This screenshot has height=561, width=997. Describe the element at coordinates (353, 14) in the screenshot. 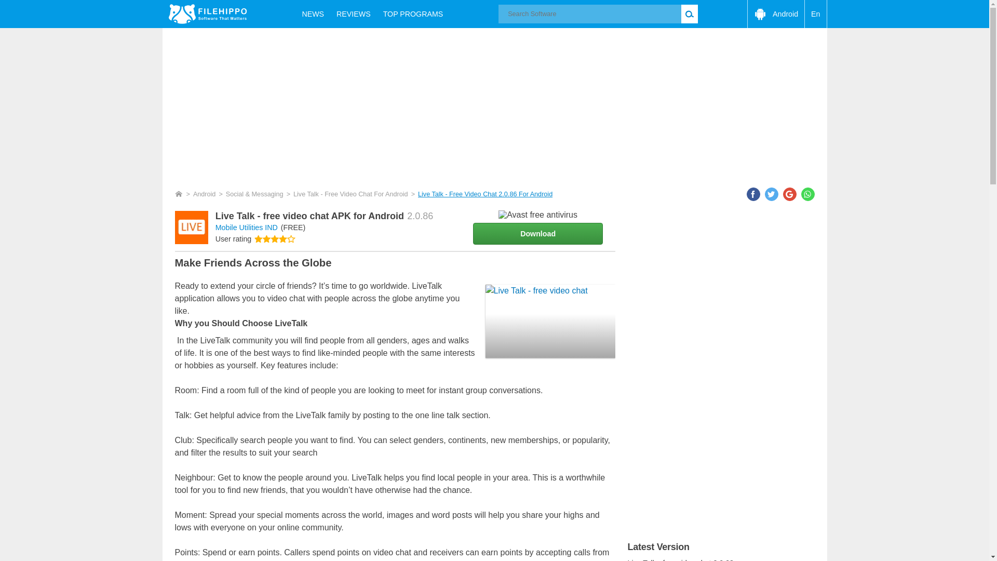

I see `REVIEWS` at that location.